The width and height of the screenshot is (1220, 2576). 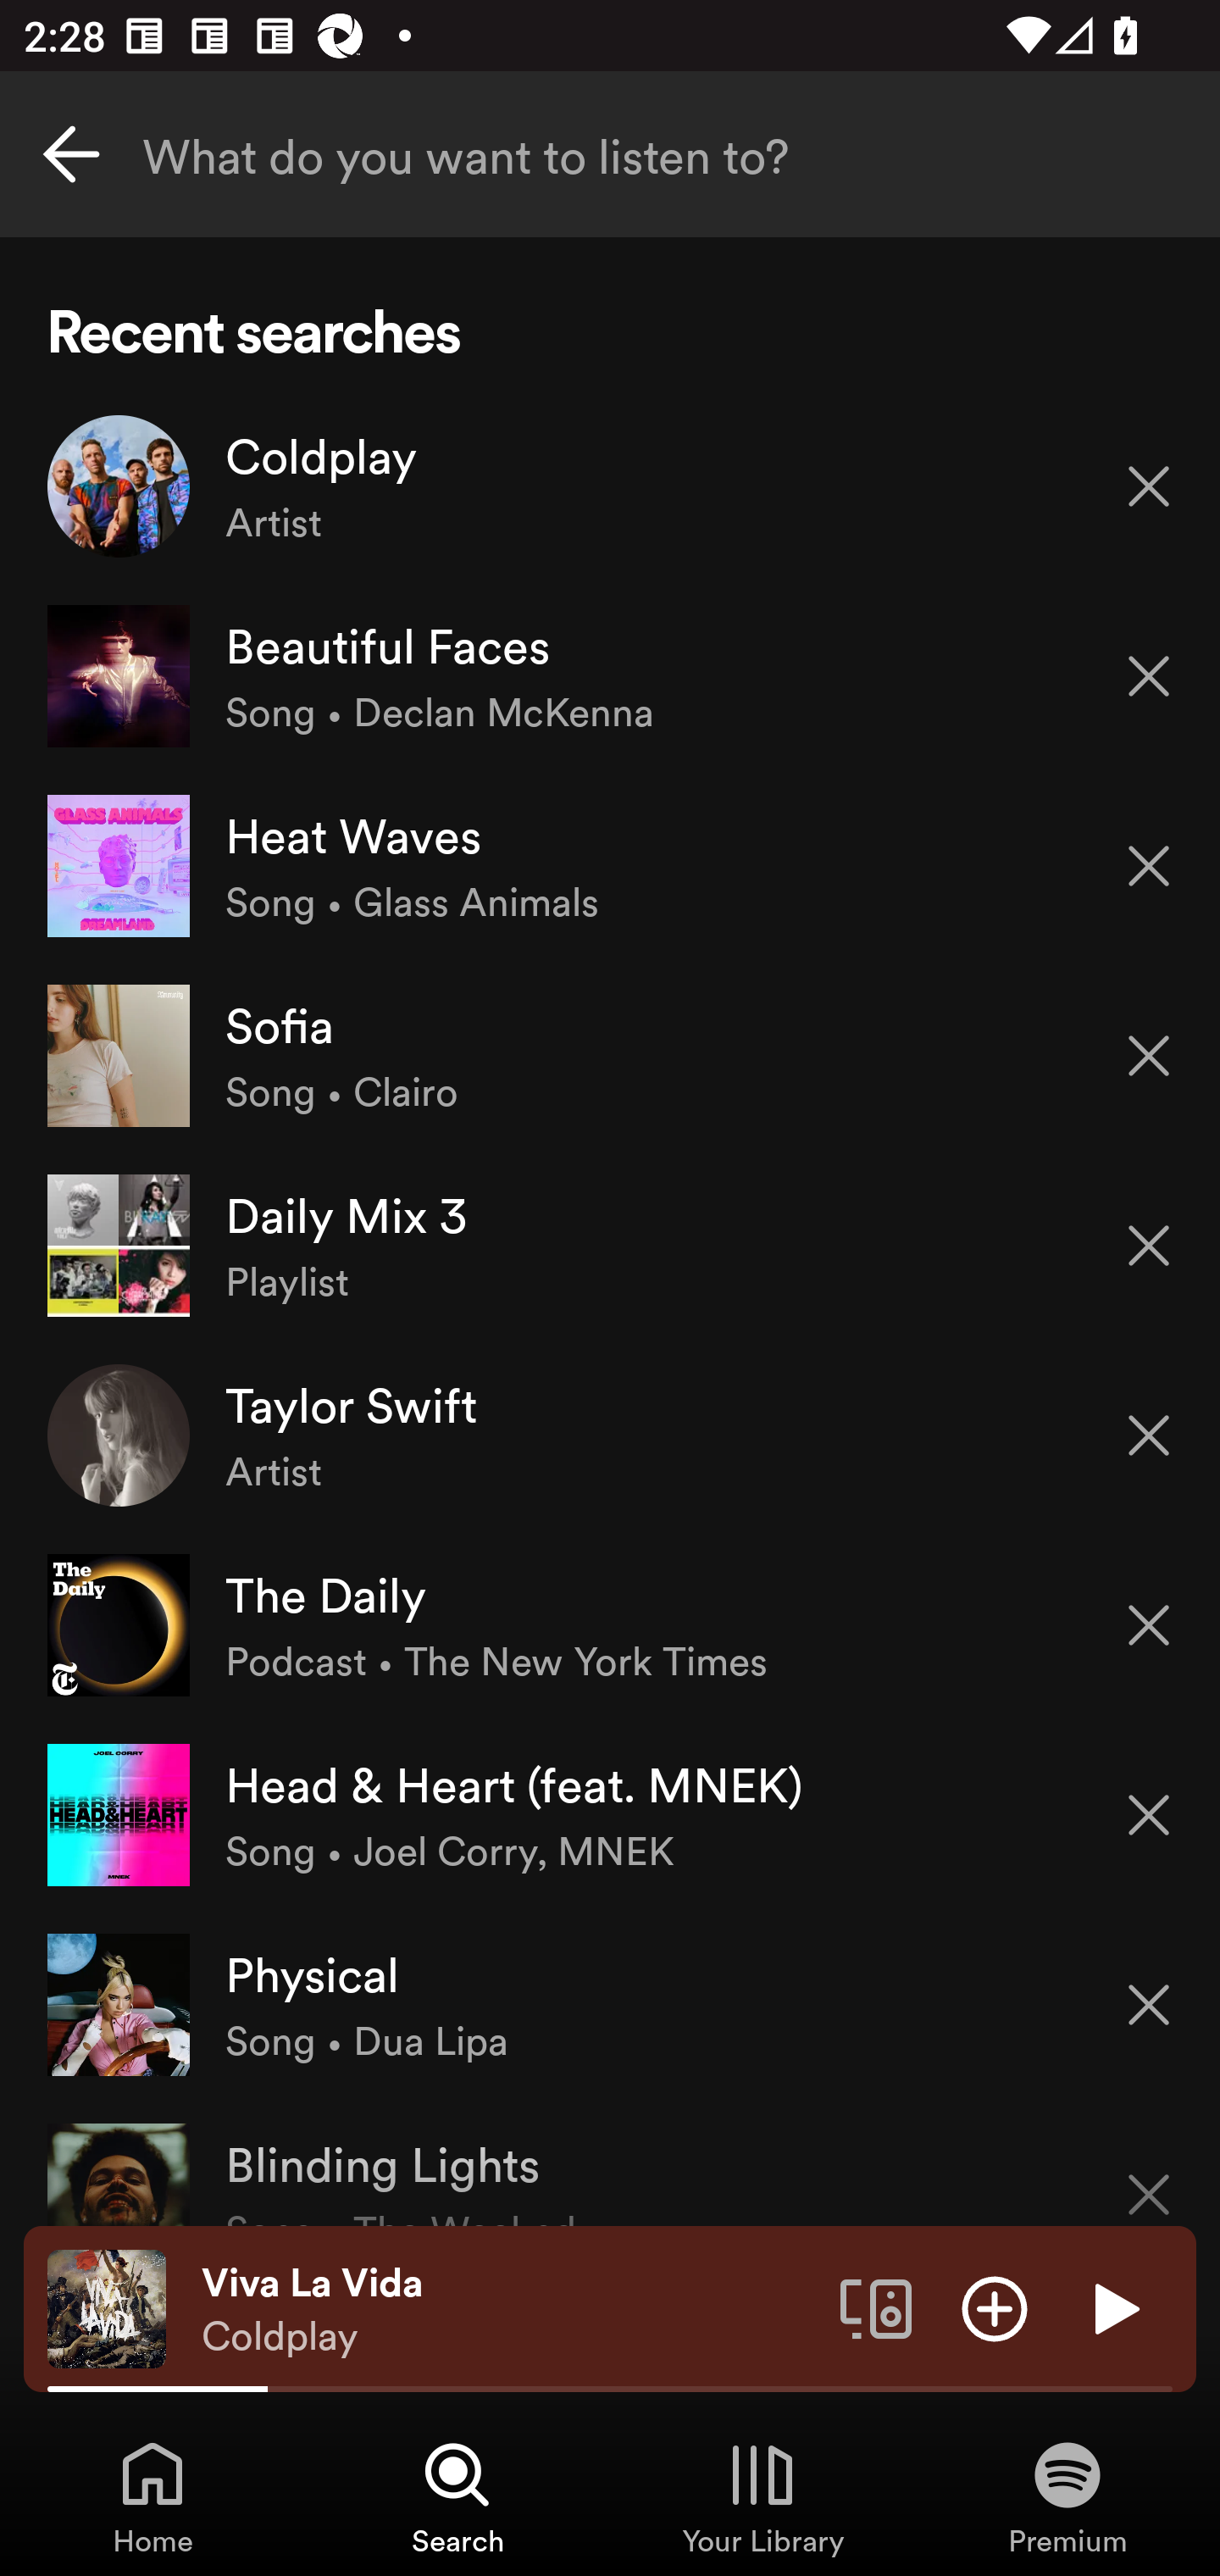 I want to click on Add item, so click(x=995, y=2307).